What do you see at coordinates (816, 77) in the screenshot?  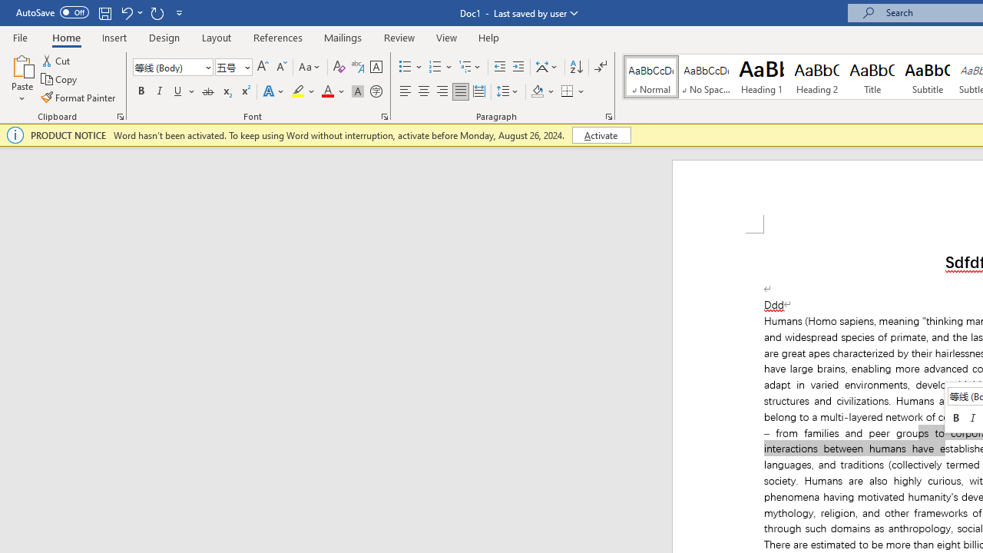 I see `Heading 2` at bounding box center [816, 77].